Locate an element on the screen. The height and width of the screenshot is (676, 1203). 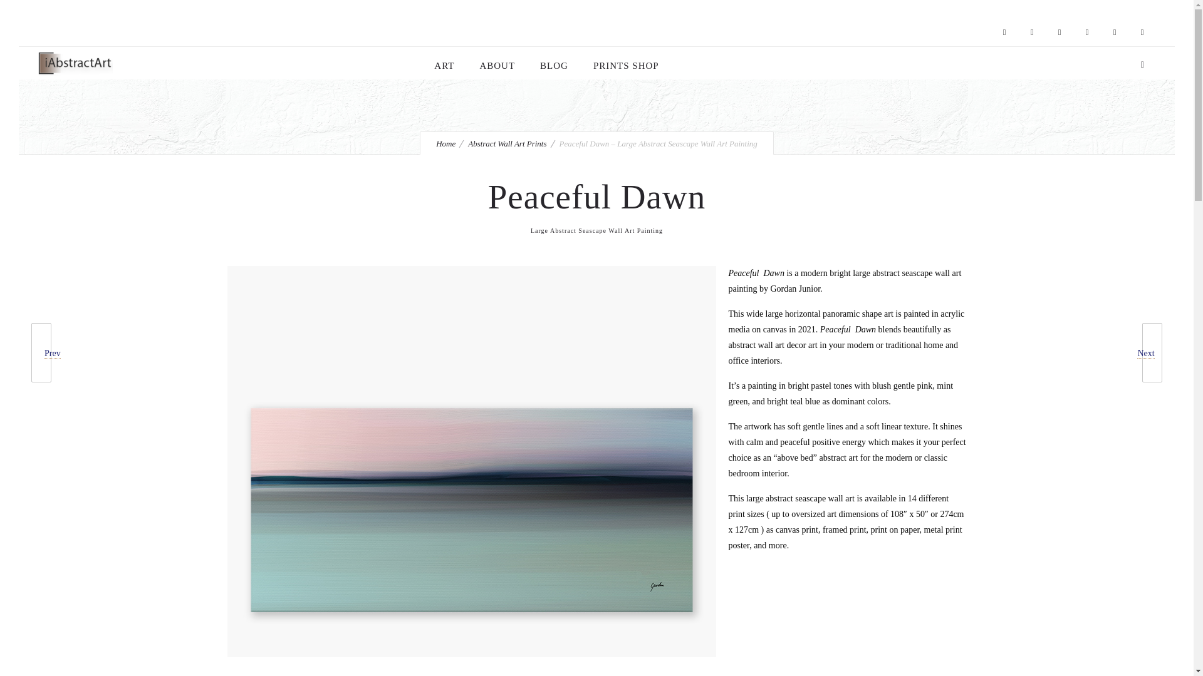
Home is located at coordinates (445, 143).